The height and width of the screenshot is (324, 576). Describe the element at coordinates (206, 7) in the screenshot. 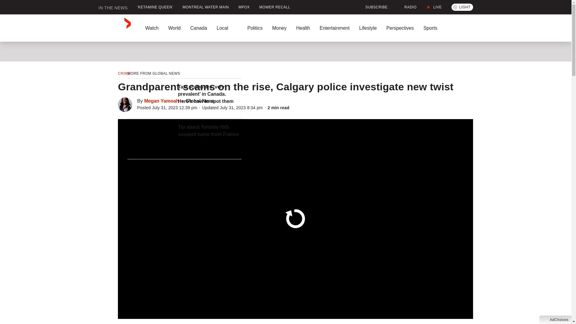

I see `MONTREAL WATER MAIN` at that location.